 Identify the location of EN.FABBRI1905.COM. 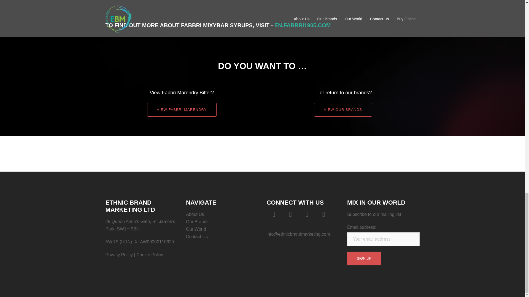
(303, 25).